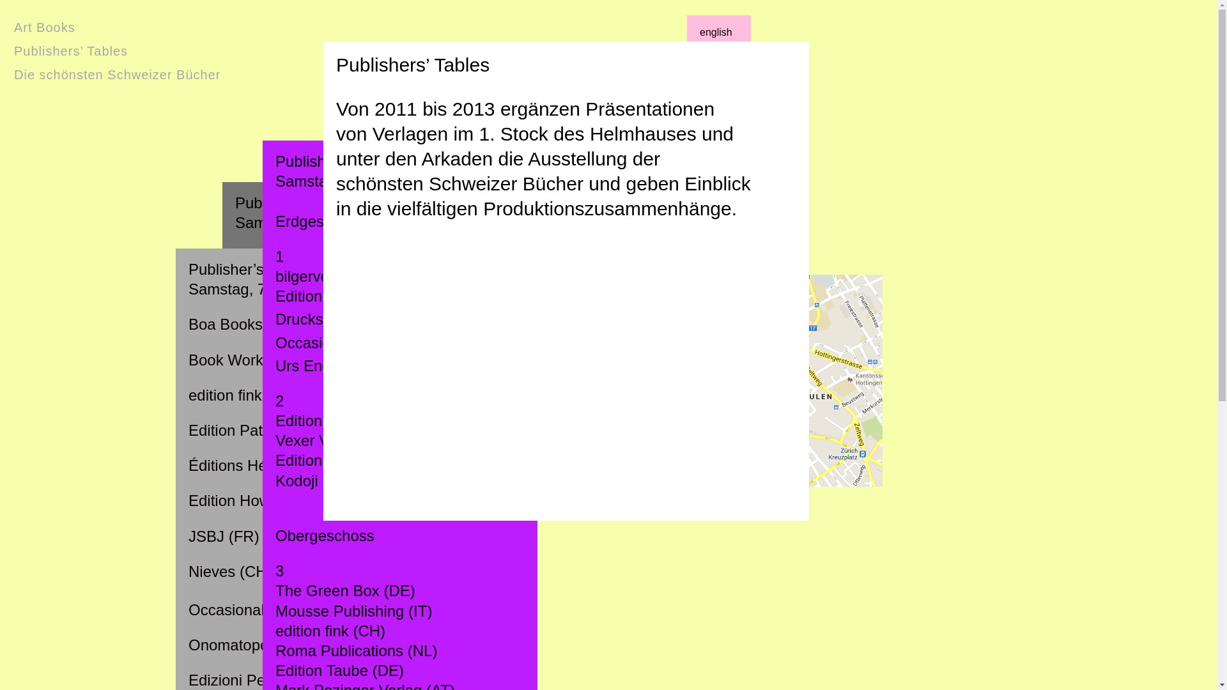 This screenshot has height=690, width=1227. What do you see at coordinates (316, 470) in the screenshot?
I see `Urs Engeler Editor (CH)` at bounding box center [316, 470].